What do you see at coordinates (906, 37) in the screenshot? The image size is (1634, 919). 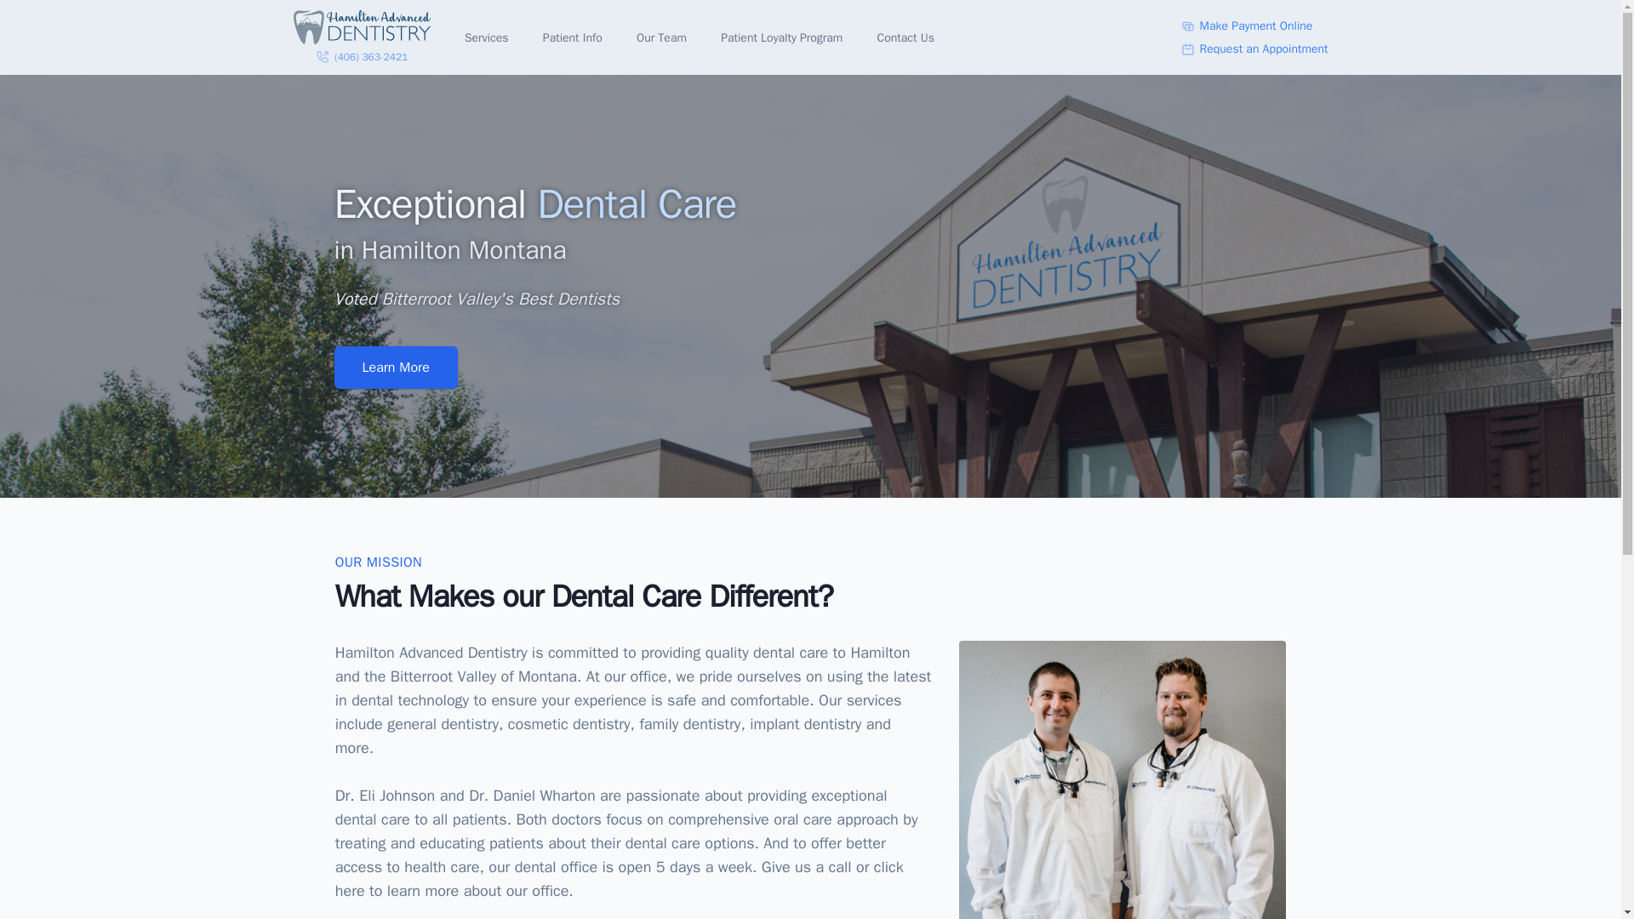 I see `Contact Us` at bounding box center [906, 37].